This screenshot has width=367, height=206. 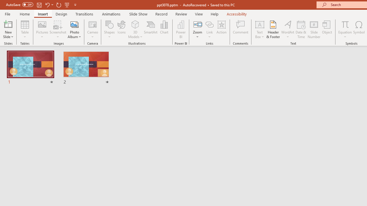 I want to click on New Photo Album..., so click(x=75, y=24).